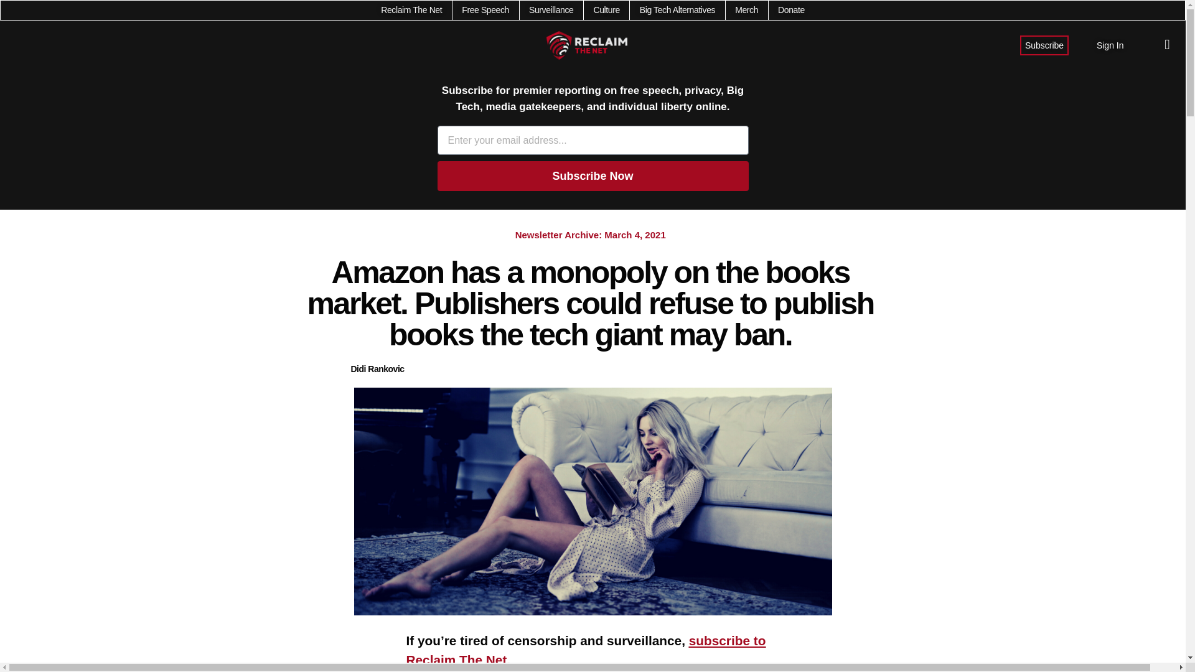  I want to click on Merch, so click(746, 10).